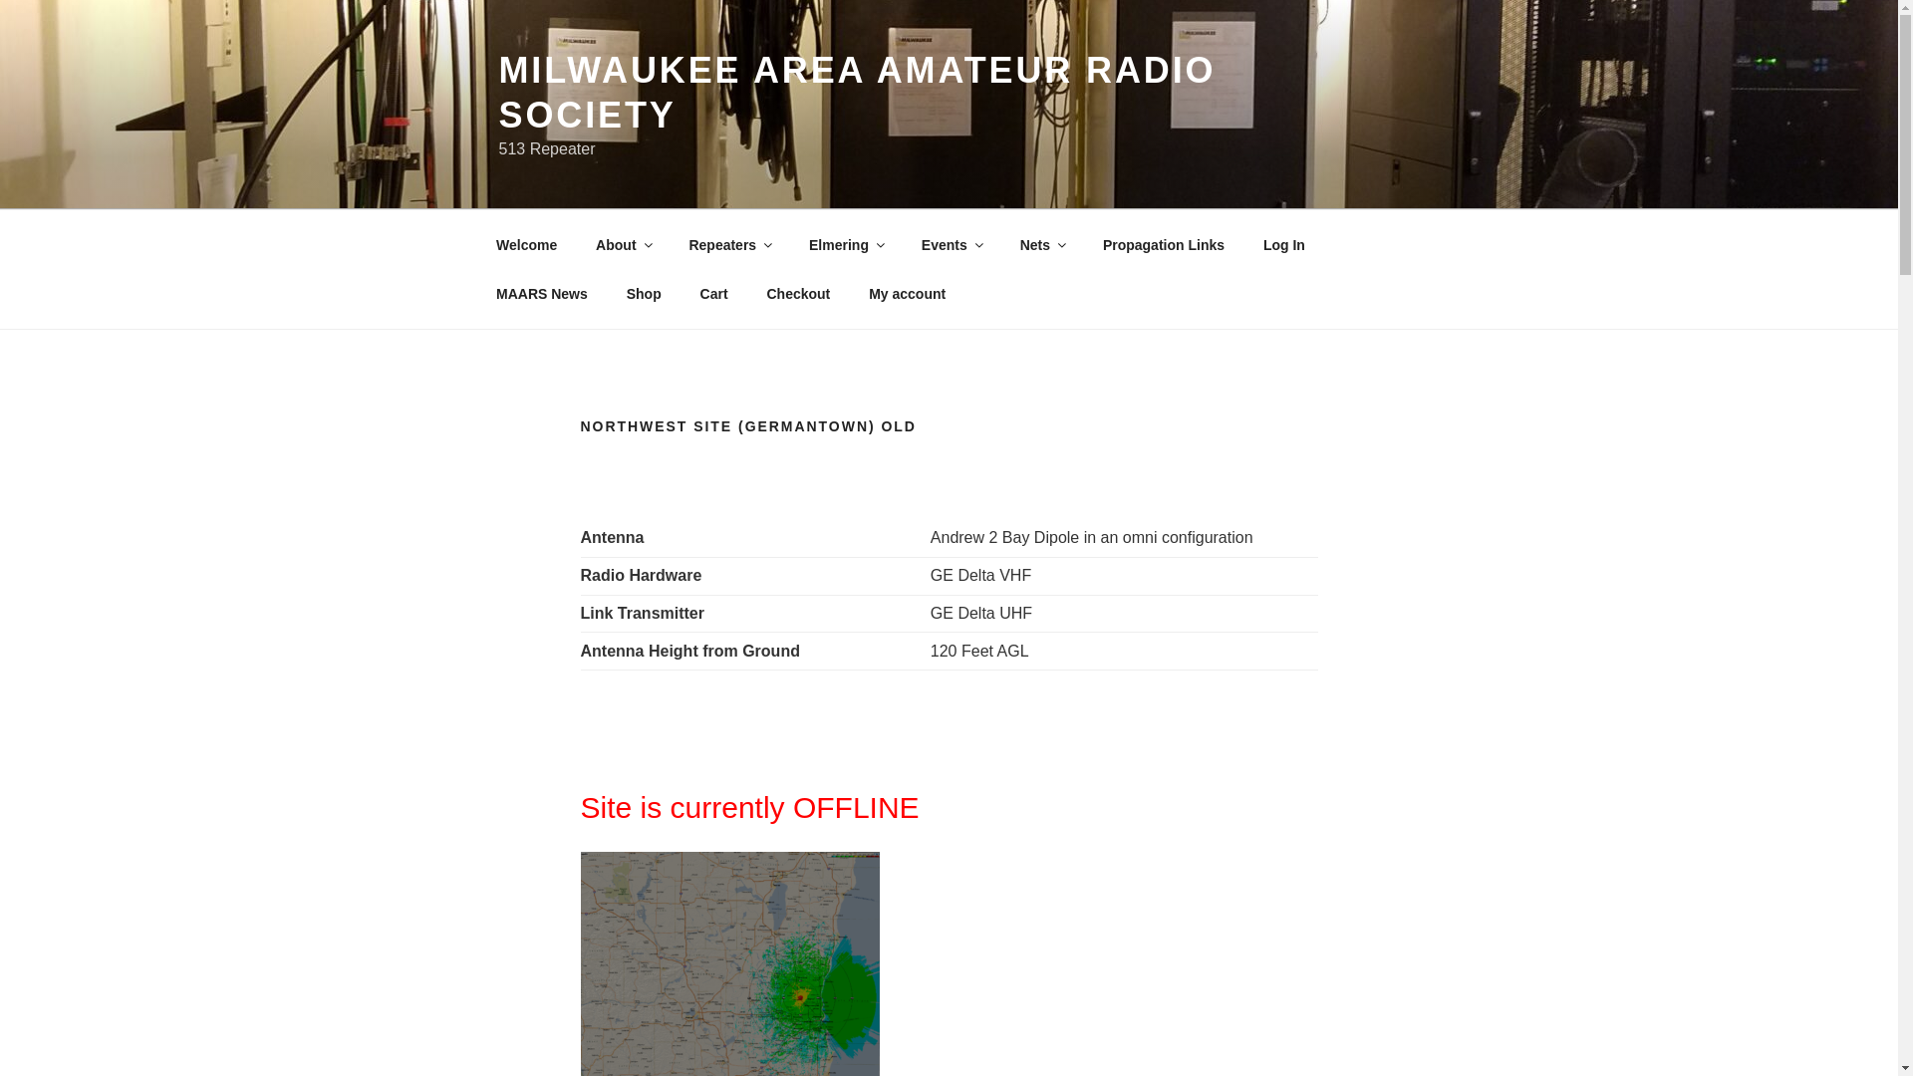 The image size is (1913, 1076). What do you see at coordinates (624, 245) in the screenshot?
I see `About` at bounding box center [624, 245].